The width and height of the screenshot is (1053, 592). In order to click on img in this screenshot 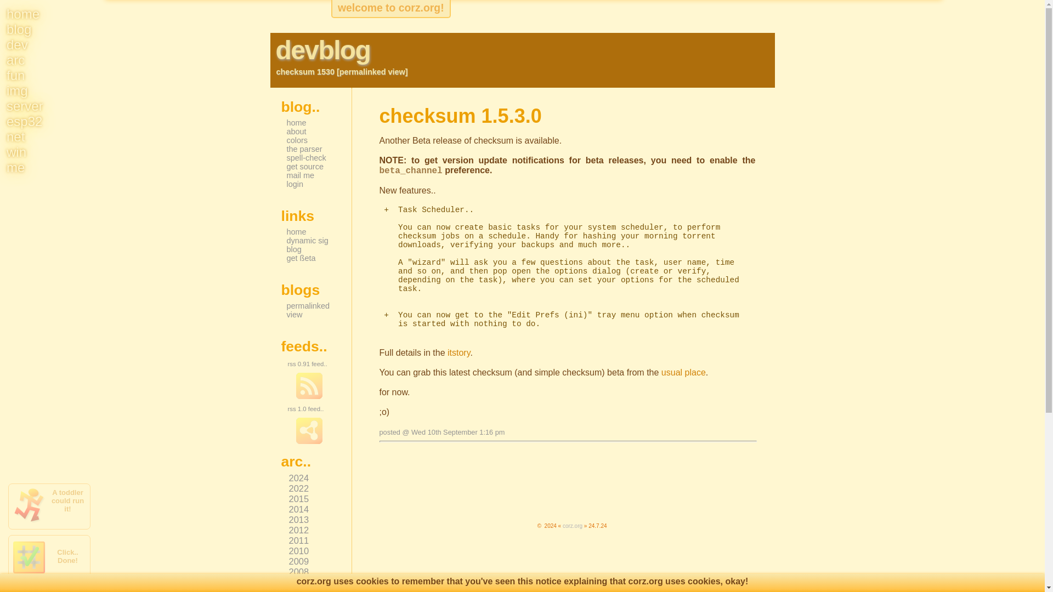, I will do `click(17, 91)`.